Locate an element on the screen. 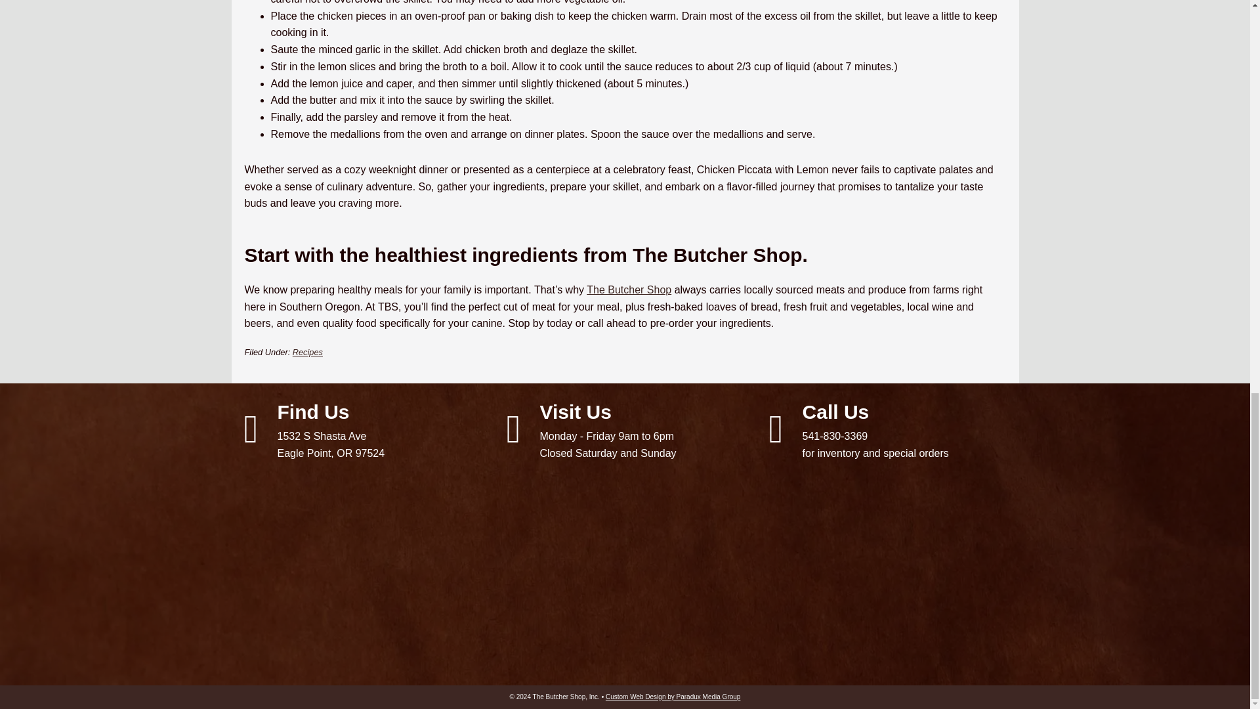 The height and width of the screenshot is (709, 1260). Custom Web Design by Paradux Media Group is located at coordinates (888, 429).